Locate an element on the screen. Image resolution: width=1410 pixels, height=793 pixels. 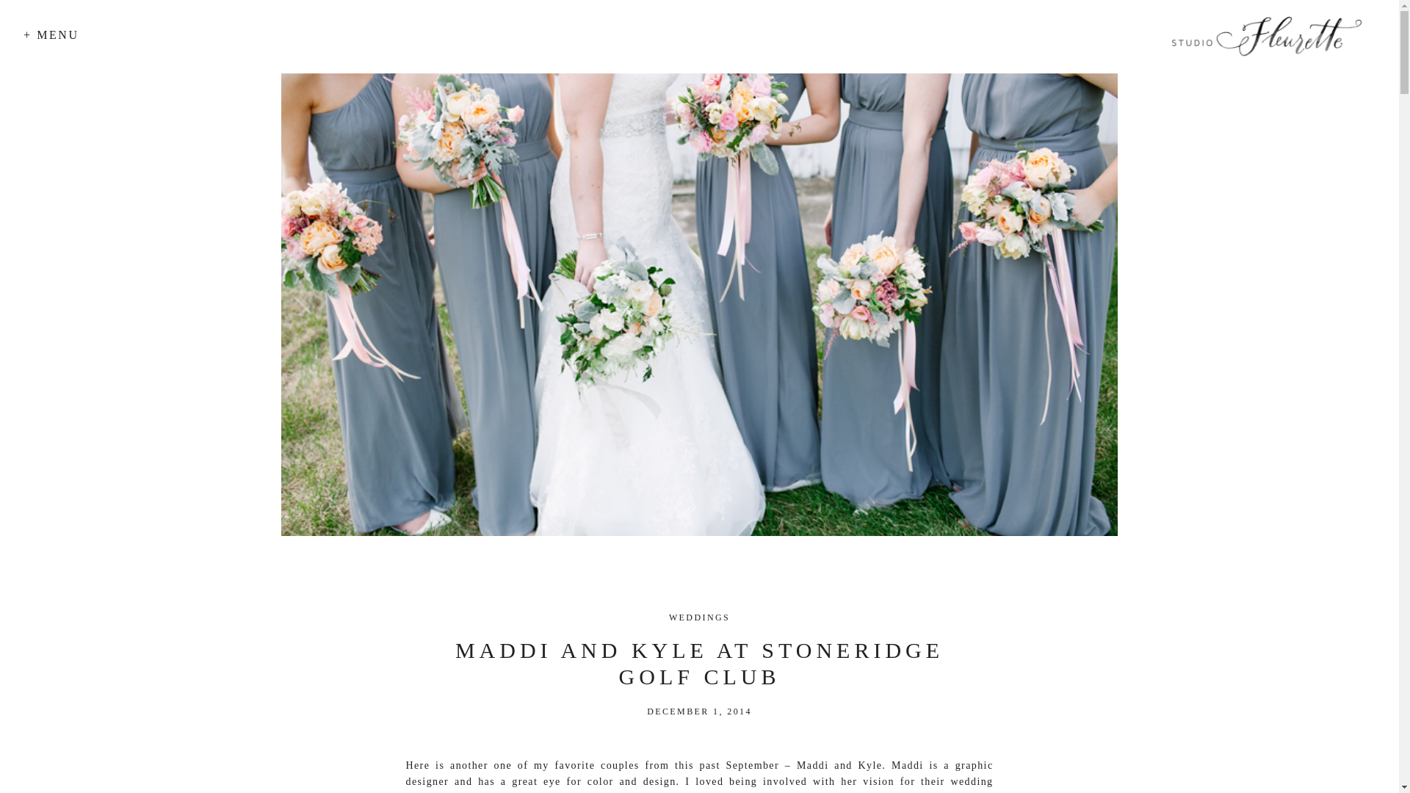
WEDDINGS is located at coordinates (699, 617).